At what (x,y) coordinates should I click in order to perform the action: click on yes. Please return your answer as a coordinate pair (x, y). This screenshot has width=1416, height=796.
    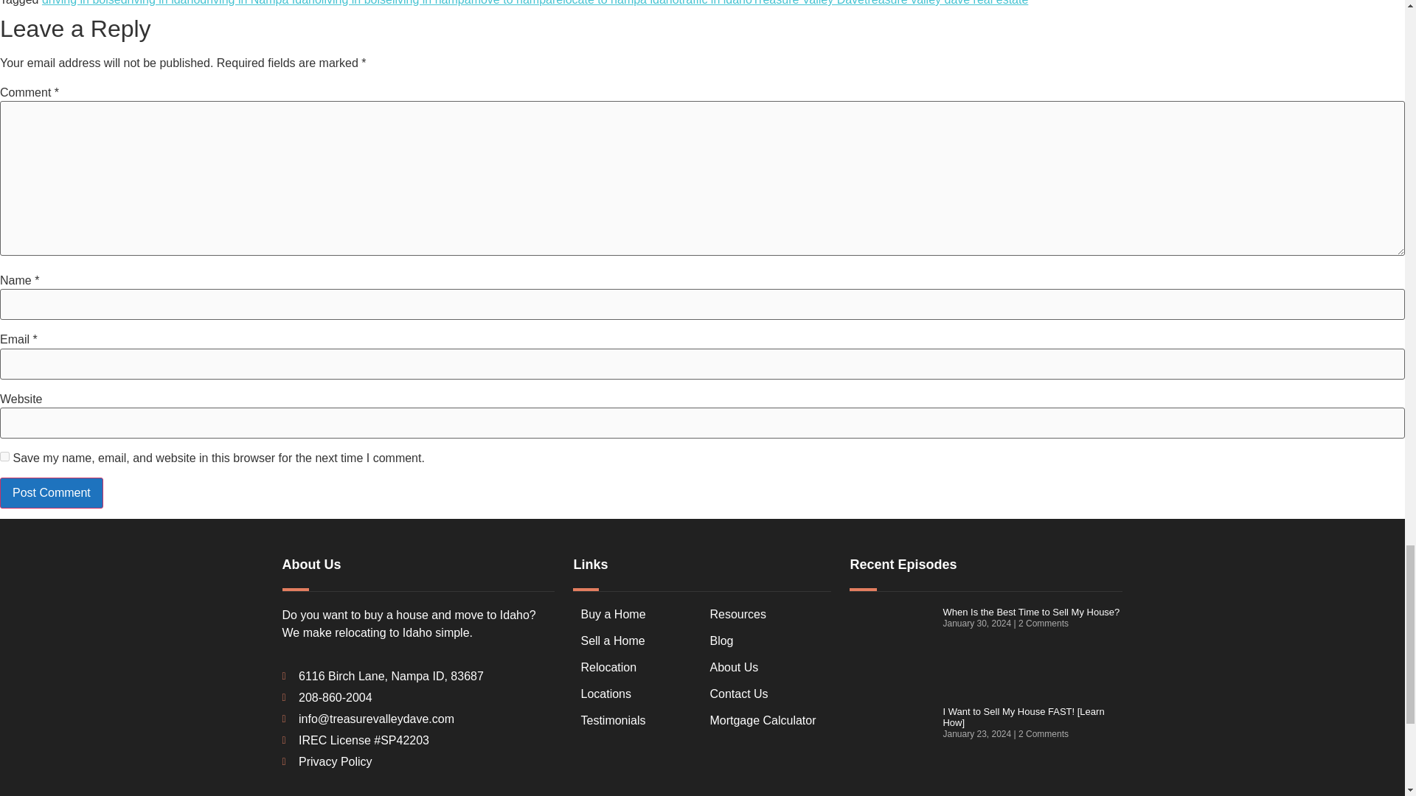
    Looking at the image, I should click on (4, 457).